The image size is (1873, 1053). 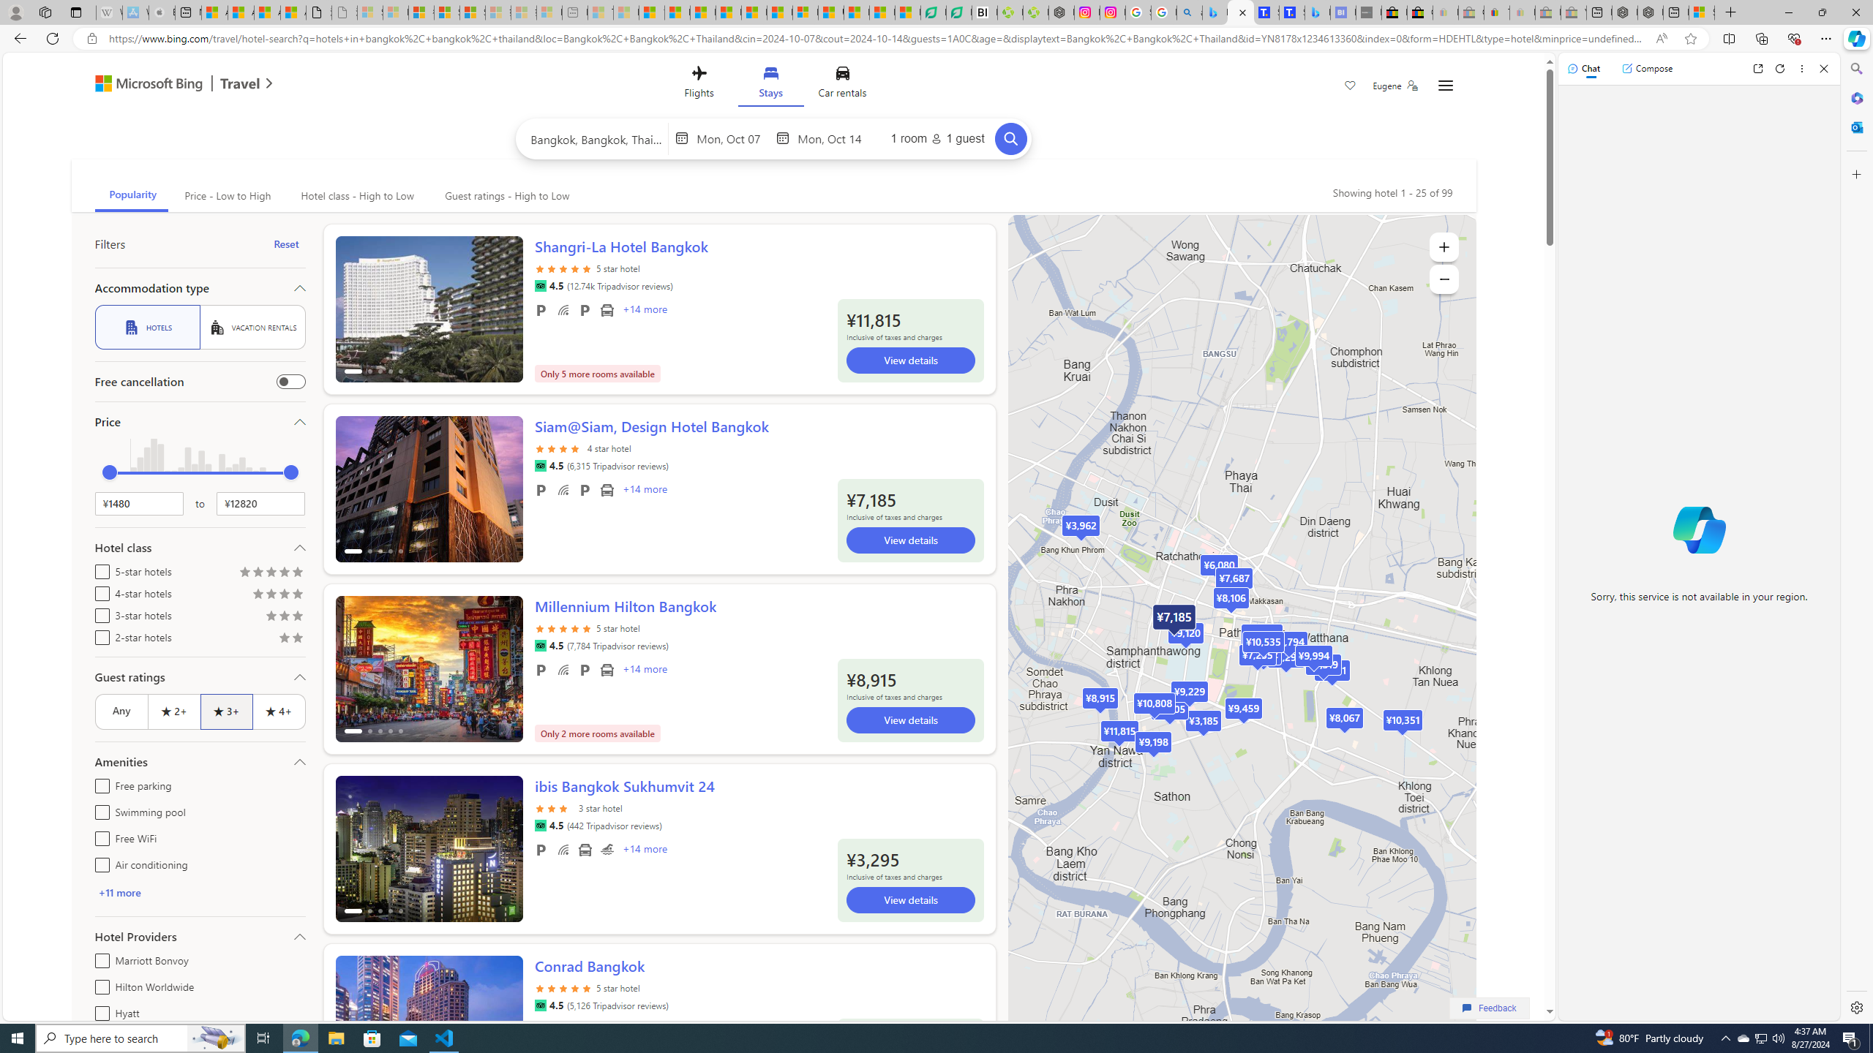 What do you see at coordinates (1573, 12) in the screenshot?
I see `Yard, Garden & Outdoor Living - Sleeping` at bounding box center [1573, 12].